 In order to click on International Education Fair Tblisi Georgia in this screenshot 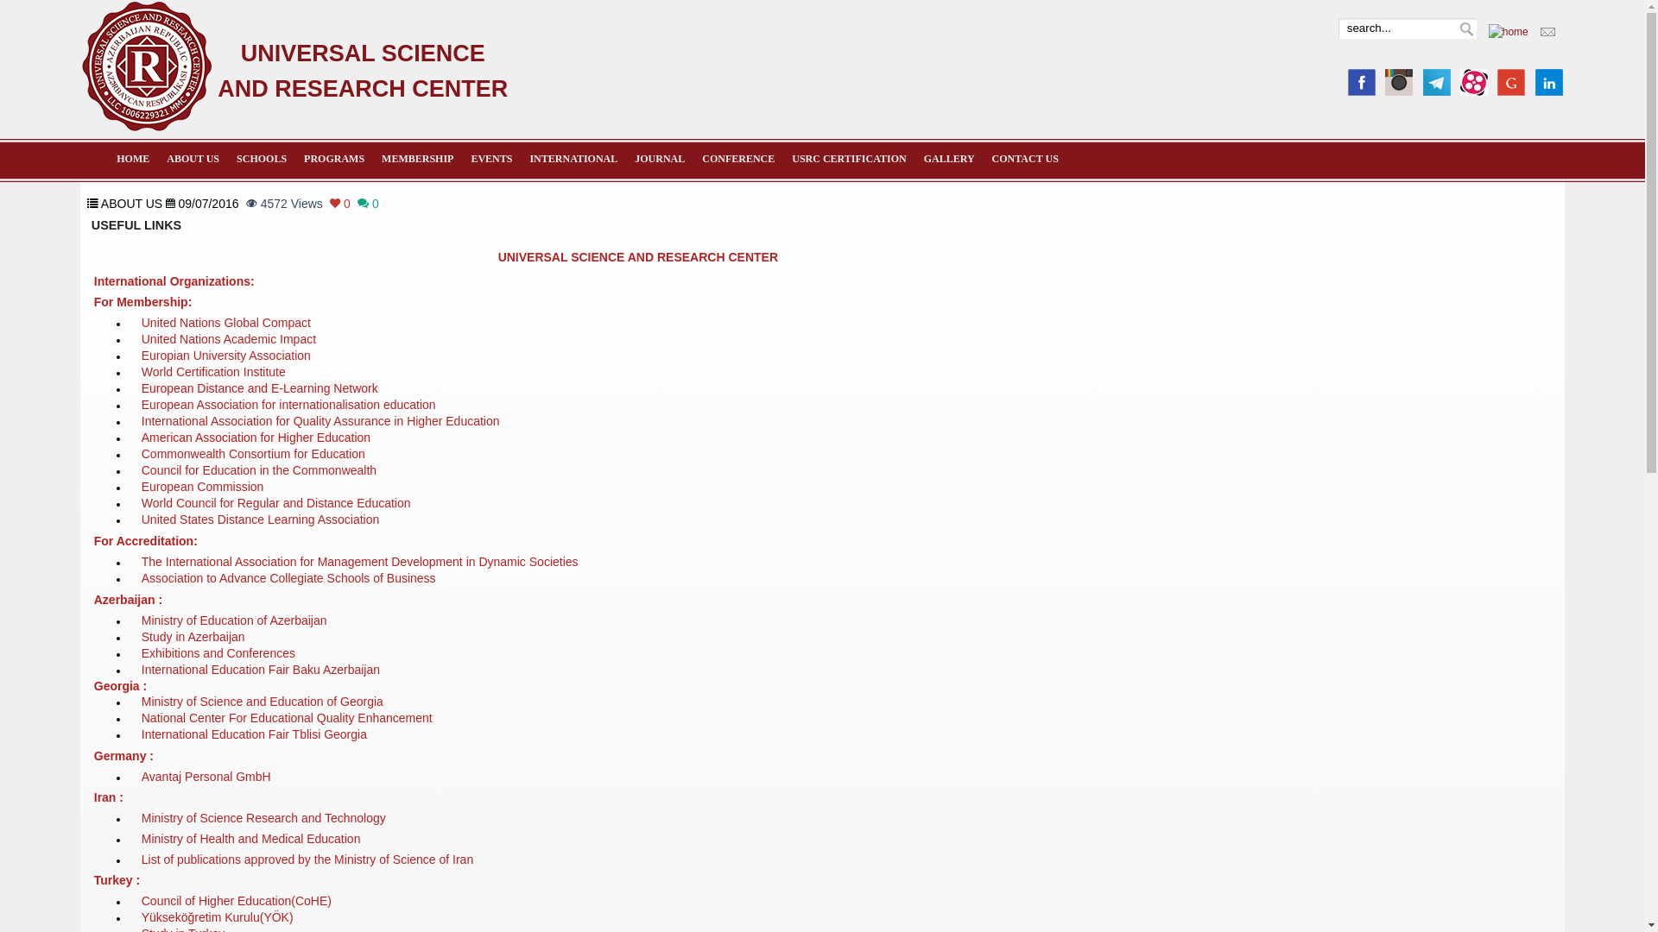, I will do `click(254, 735)`.